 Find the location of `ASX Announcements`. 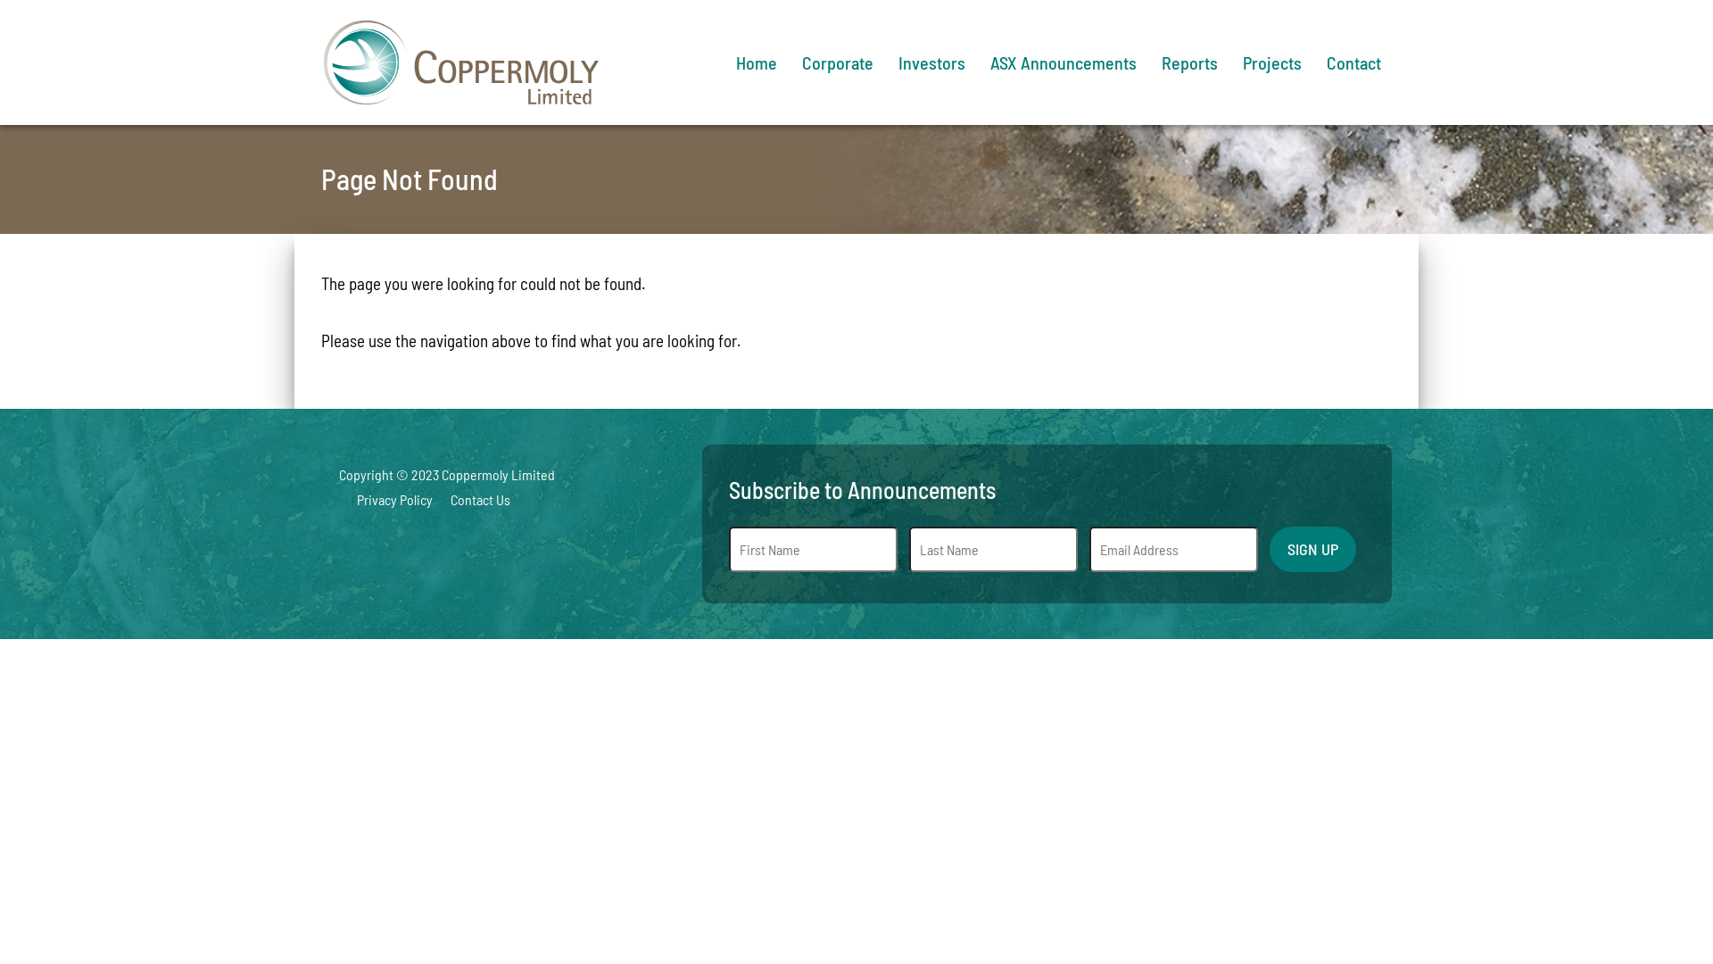

ASX Announcements is located at coordinates (1063, 62).